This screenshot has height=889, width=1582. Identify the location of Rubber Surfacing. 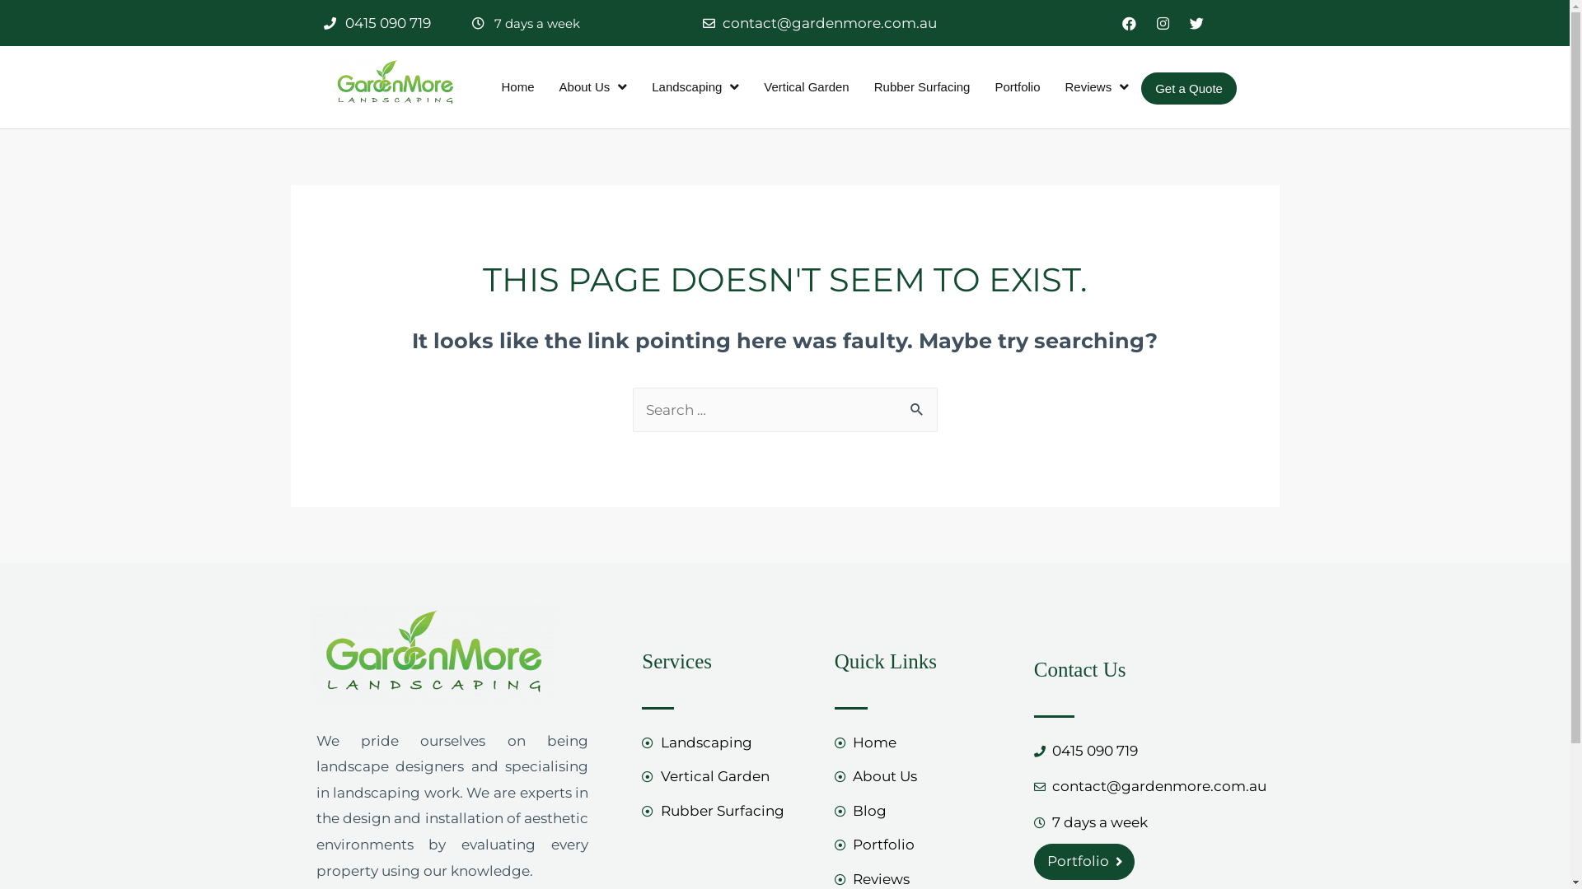
(730, 812).